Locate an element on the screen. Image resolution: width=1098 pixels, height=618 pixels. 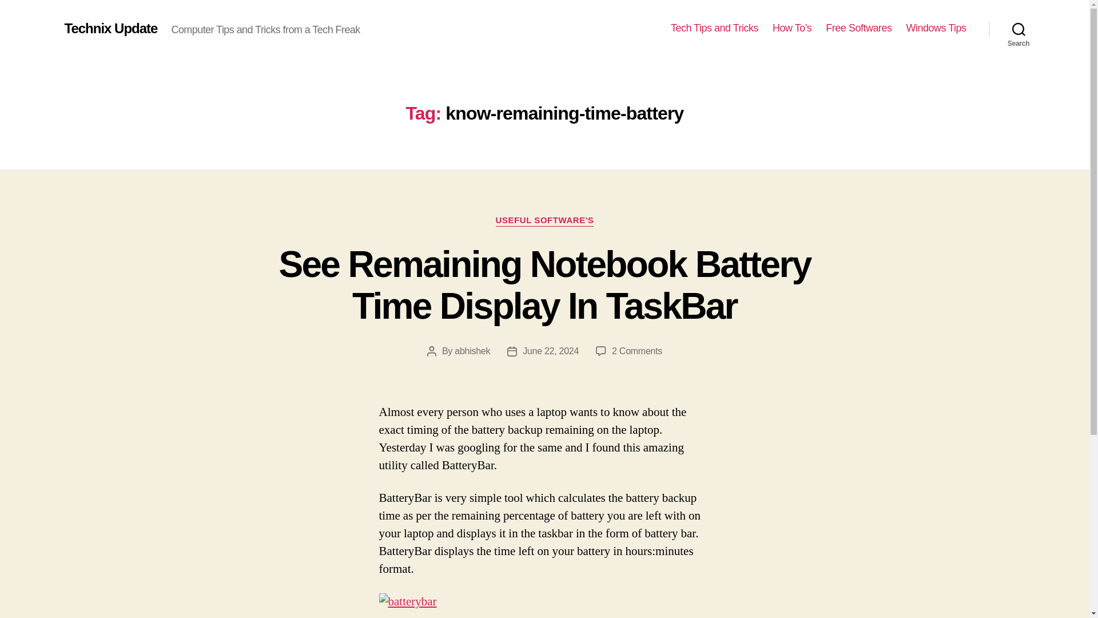
June 22, 2024 is located at coordinates (550, 351).